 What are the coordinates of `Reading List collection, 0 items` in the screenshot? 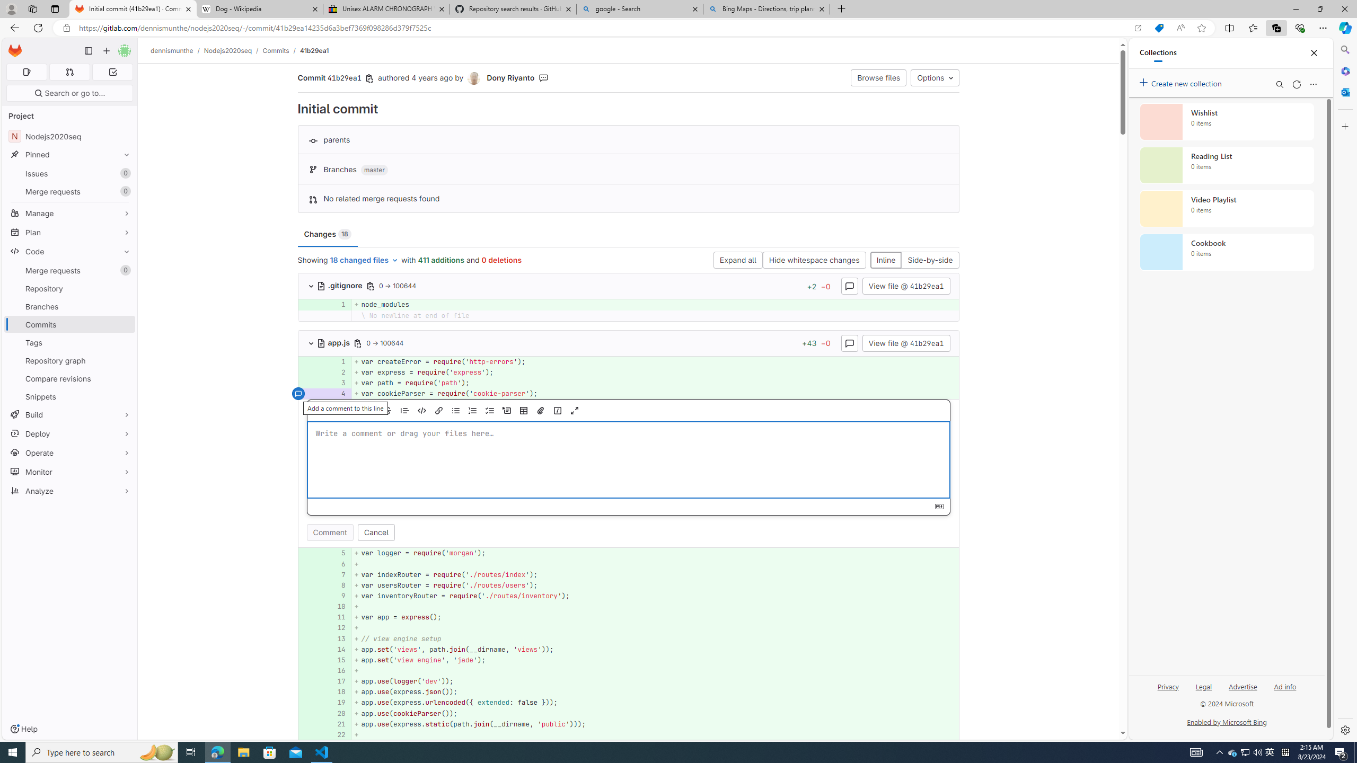 It's located at (1227, 165).